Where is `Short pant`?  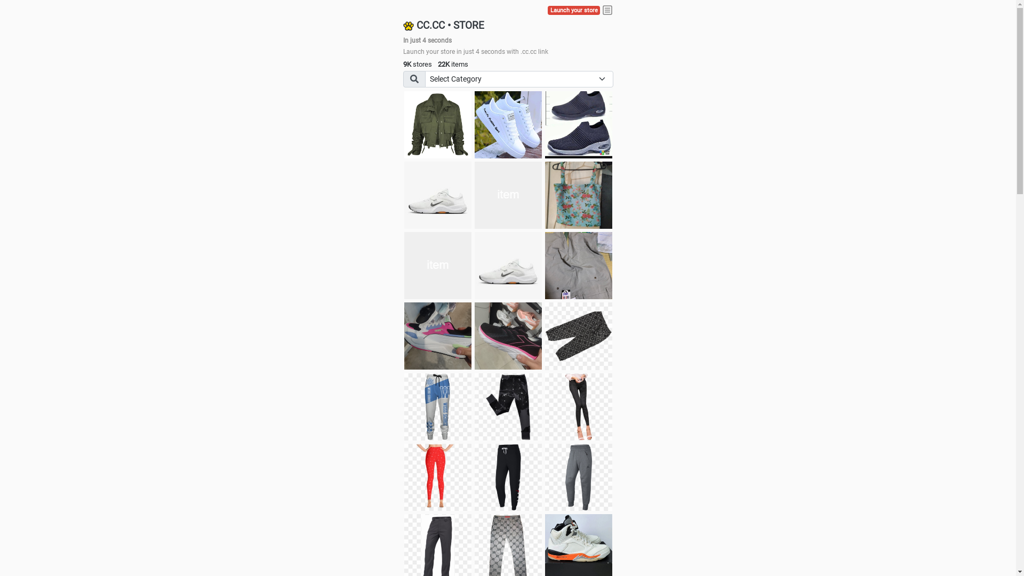 Short pant is located at coordinates (579, 336).